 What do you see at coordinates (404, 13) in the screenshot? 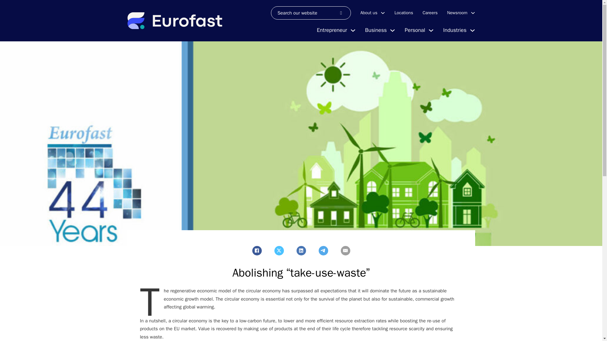
I see `Locations` at bounding box center [404, 13].